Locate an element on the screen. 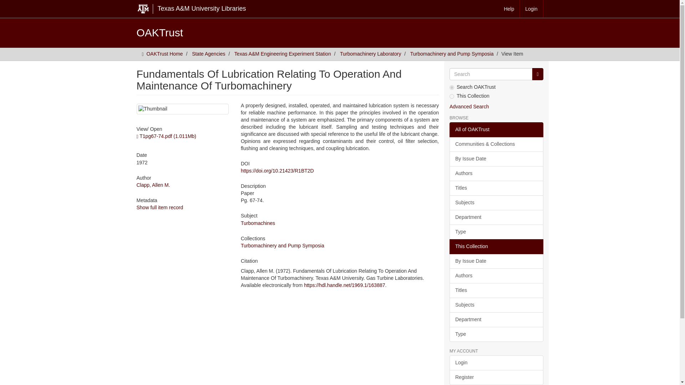 This screenshot has width=685, height=385. Turbomachinery Laboratory is located at coordinates (370, 53).